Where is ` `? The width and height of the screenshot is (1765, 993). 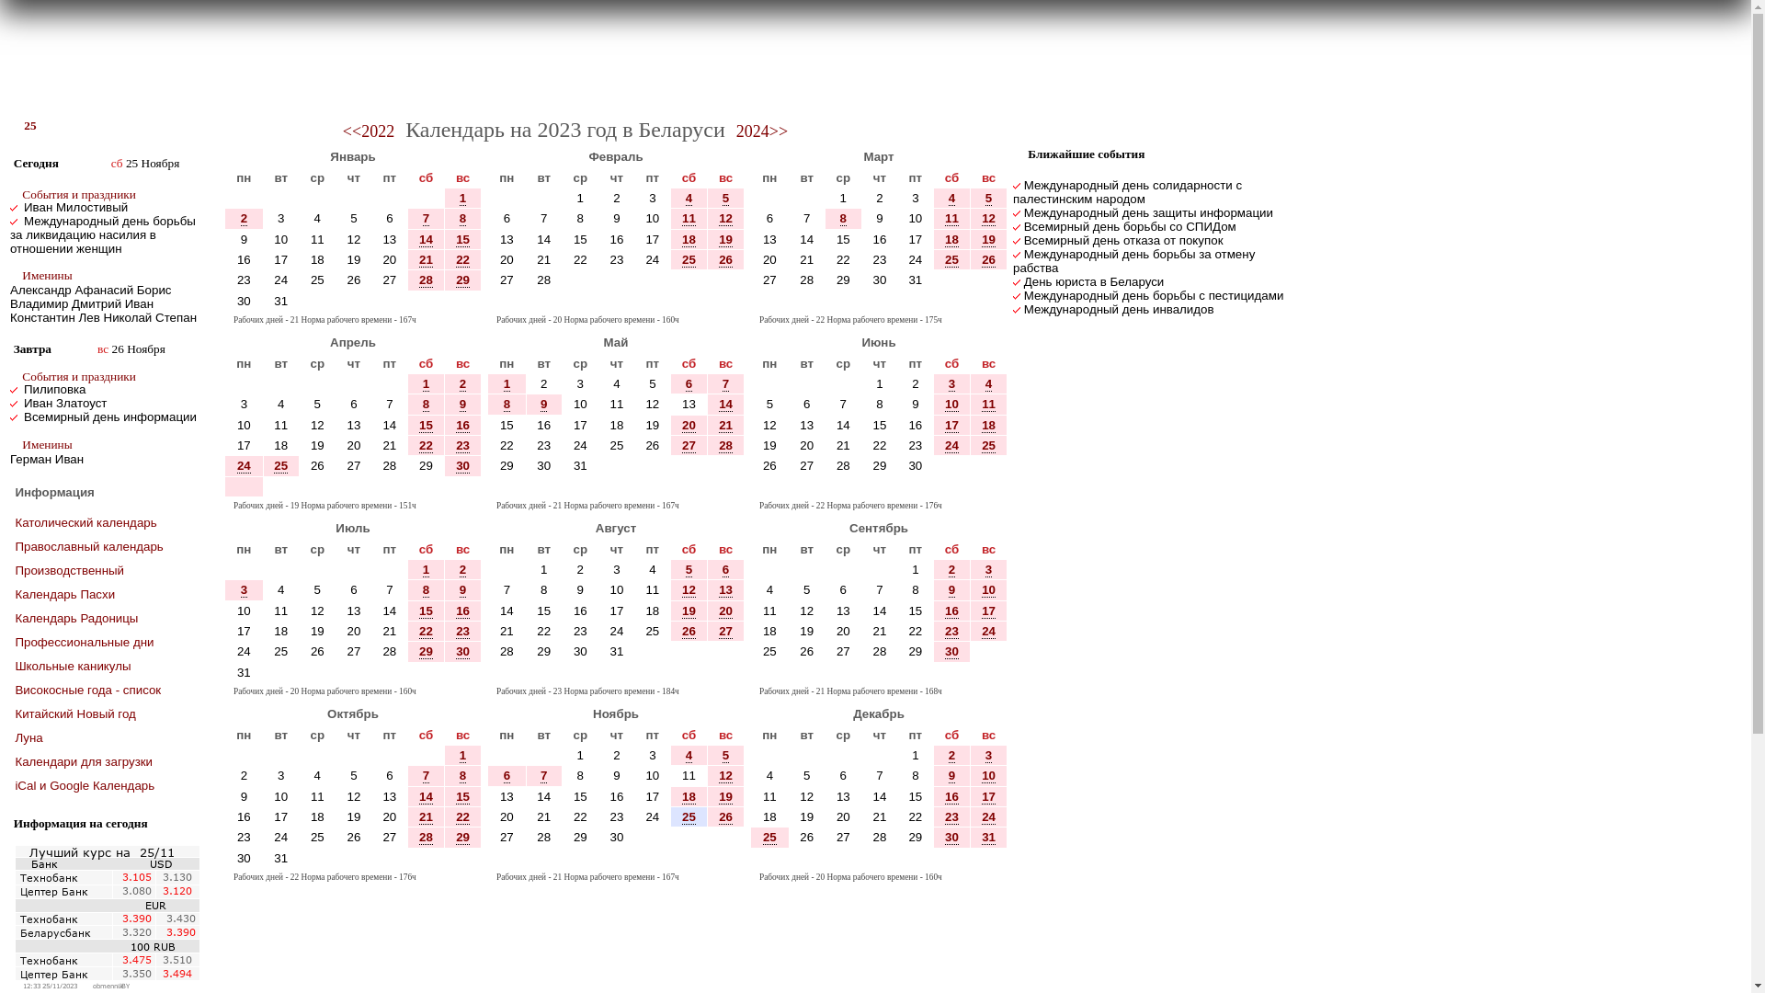
  is located at coordinates (807, 859).